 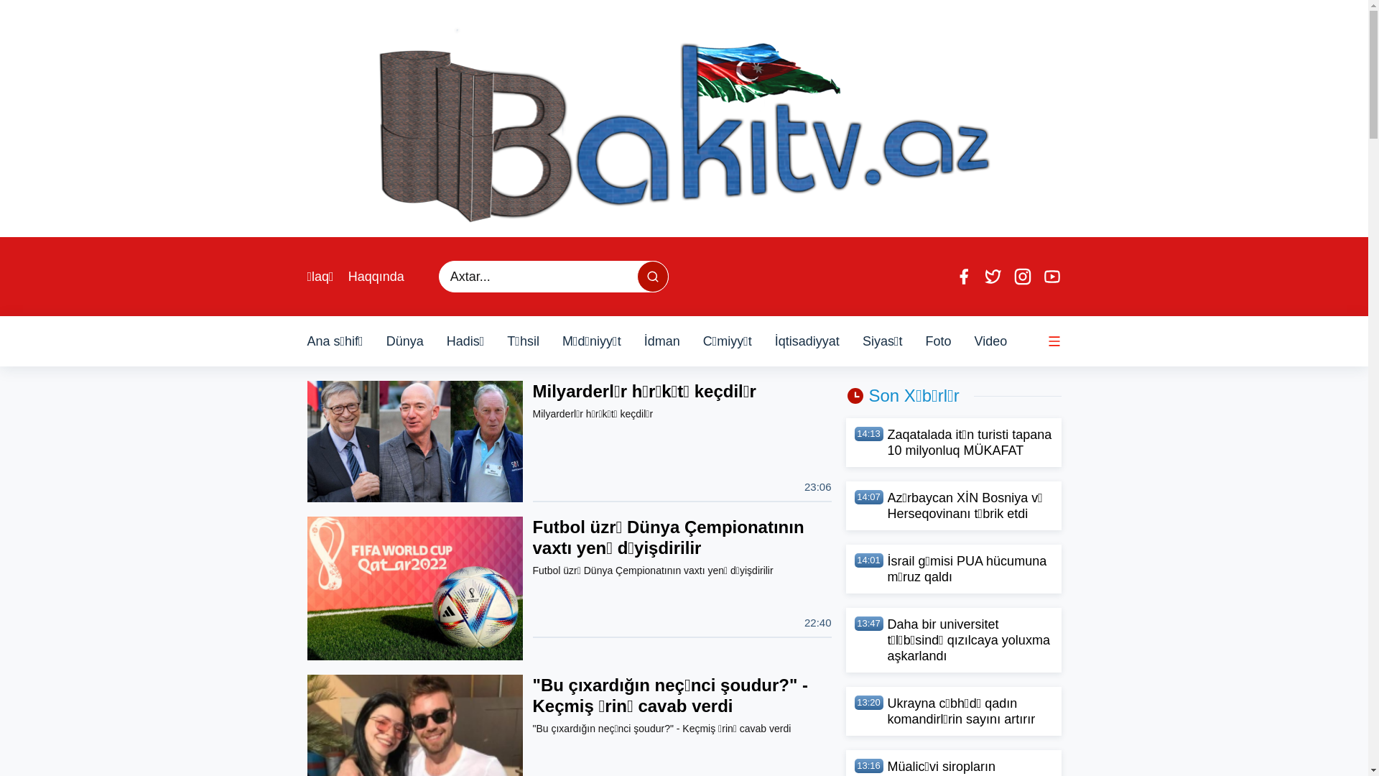 What do you see at coordinates (1022, 277) in the screenshot?
I see `Instagram` at bounding box center [1022, 277].